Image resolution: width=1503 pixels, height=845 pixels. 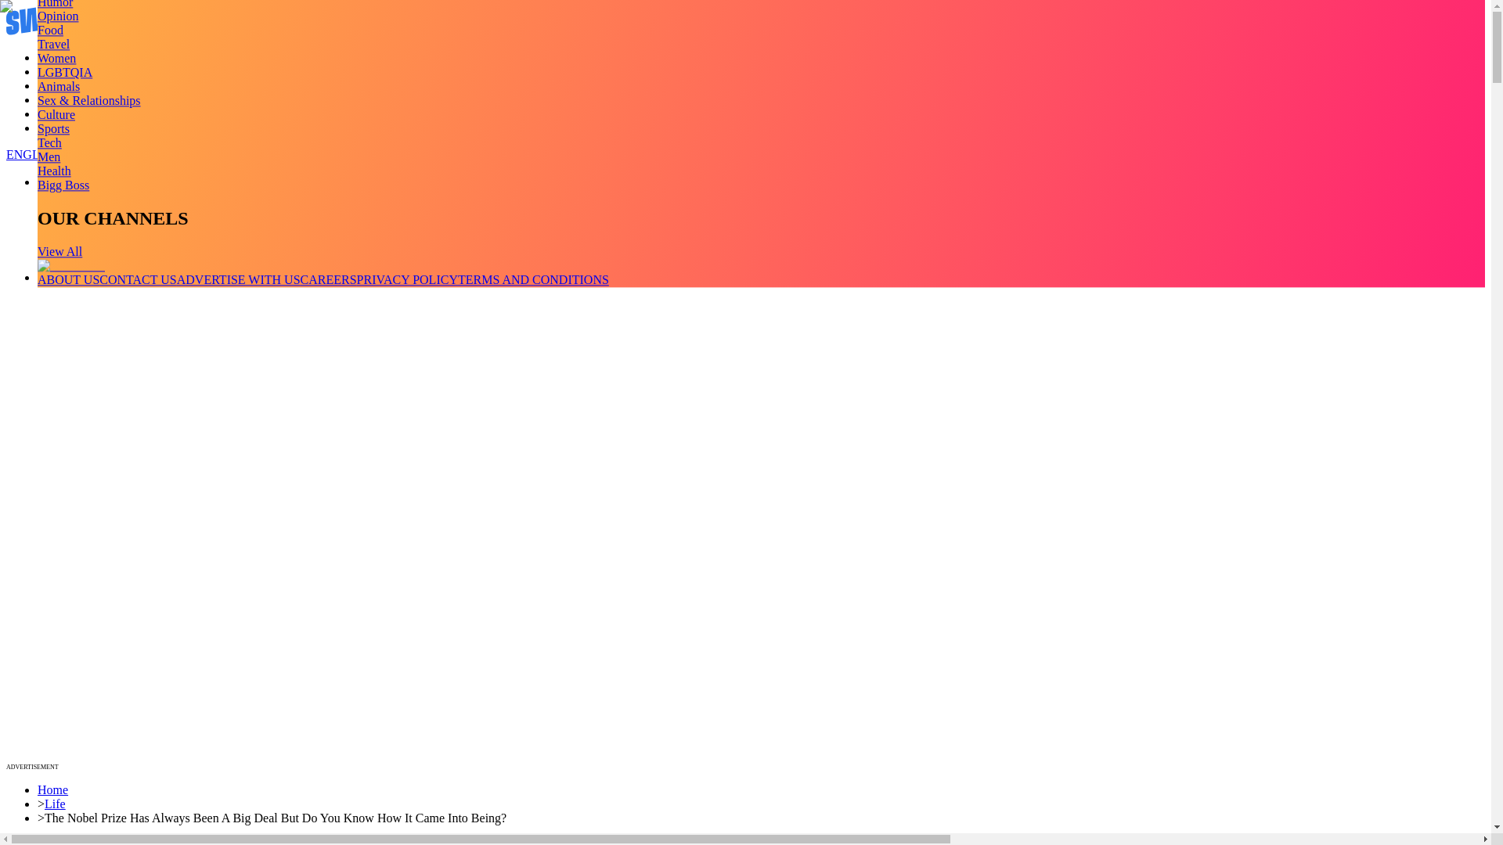 What do you see at coordinates (49, 142) in the screenshot?
I see `Tech` at bounding box center [49, 142].